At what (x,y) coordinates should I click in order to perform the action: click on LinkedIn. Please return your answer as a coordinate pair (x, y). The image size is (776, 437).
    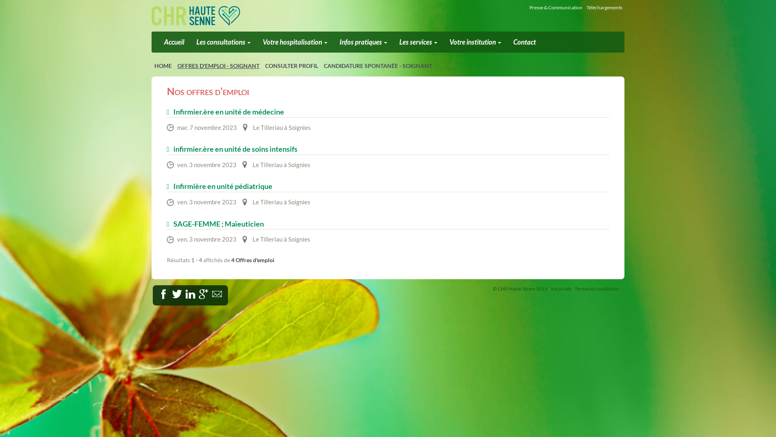
    Looking at the image, I should click on (198, 293).